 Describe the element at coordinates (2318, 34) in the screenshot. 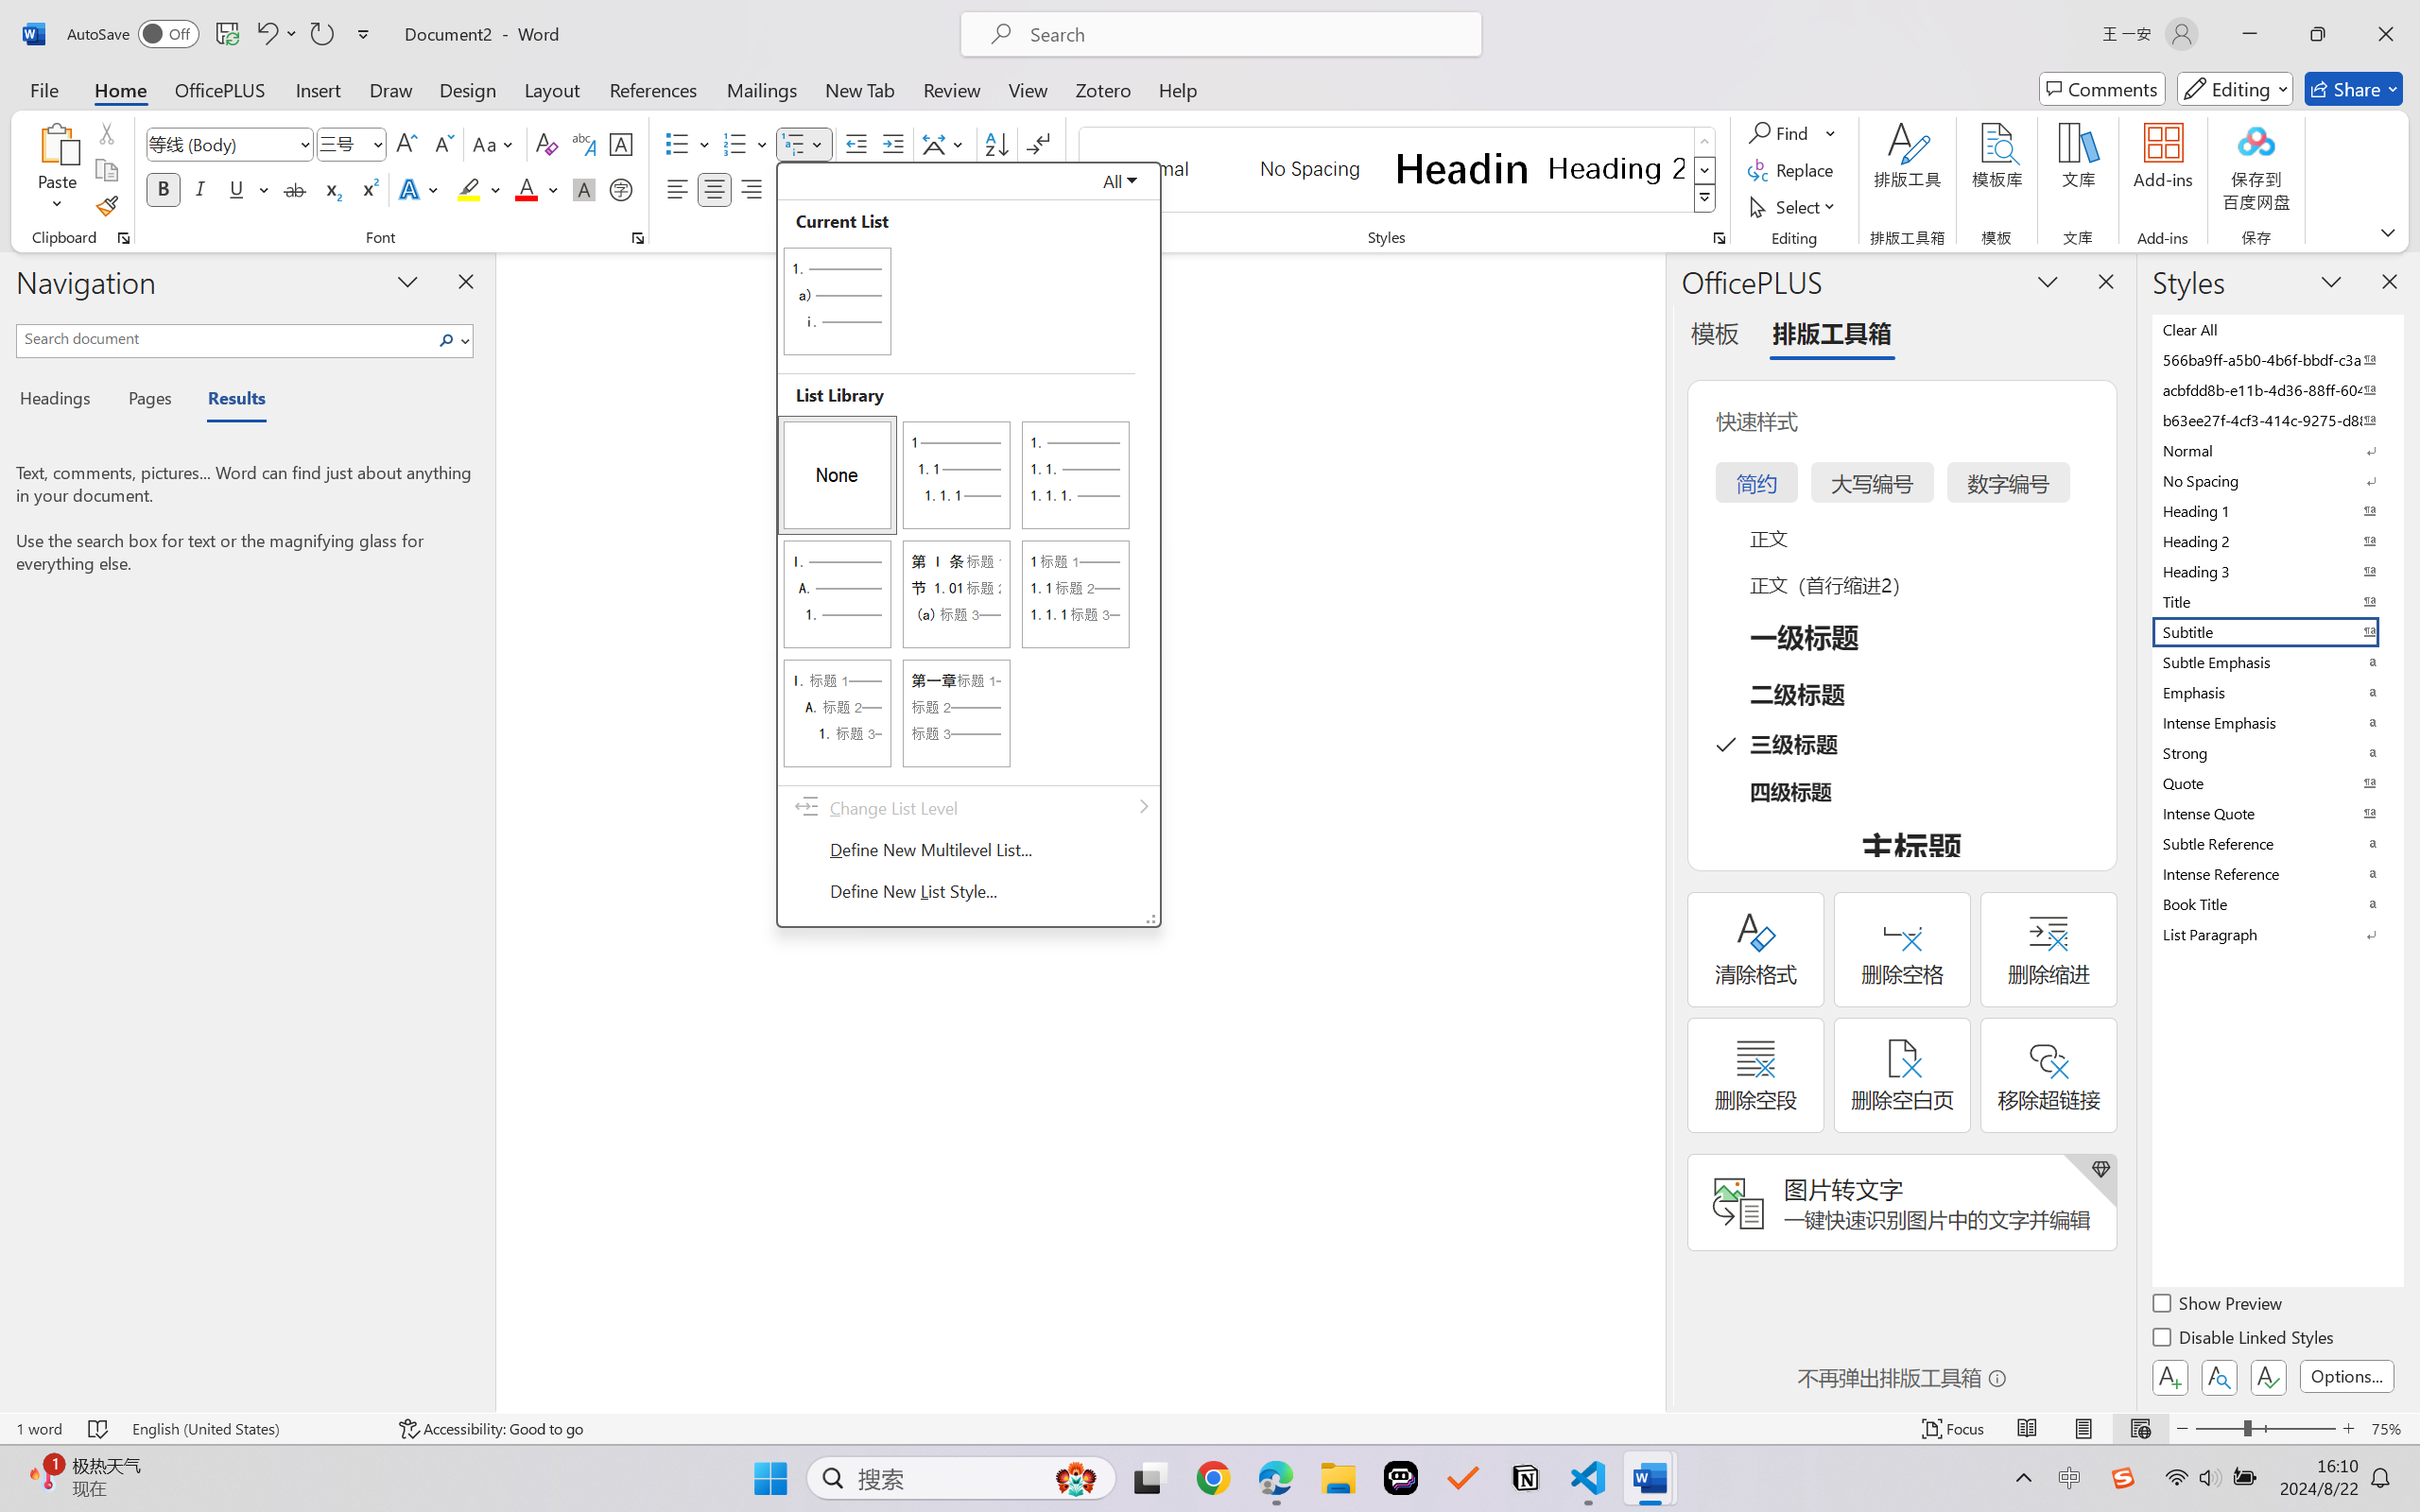

I see `Restore Down` at that location.